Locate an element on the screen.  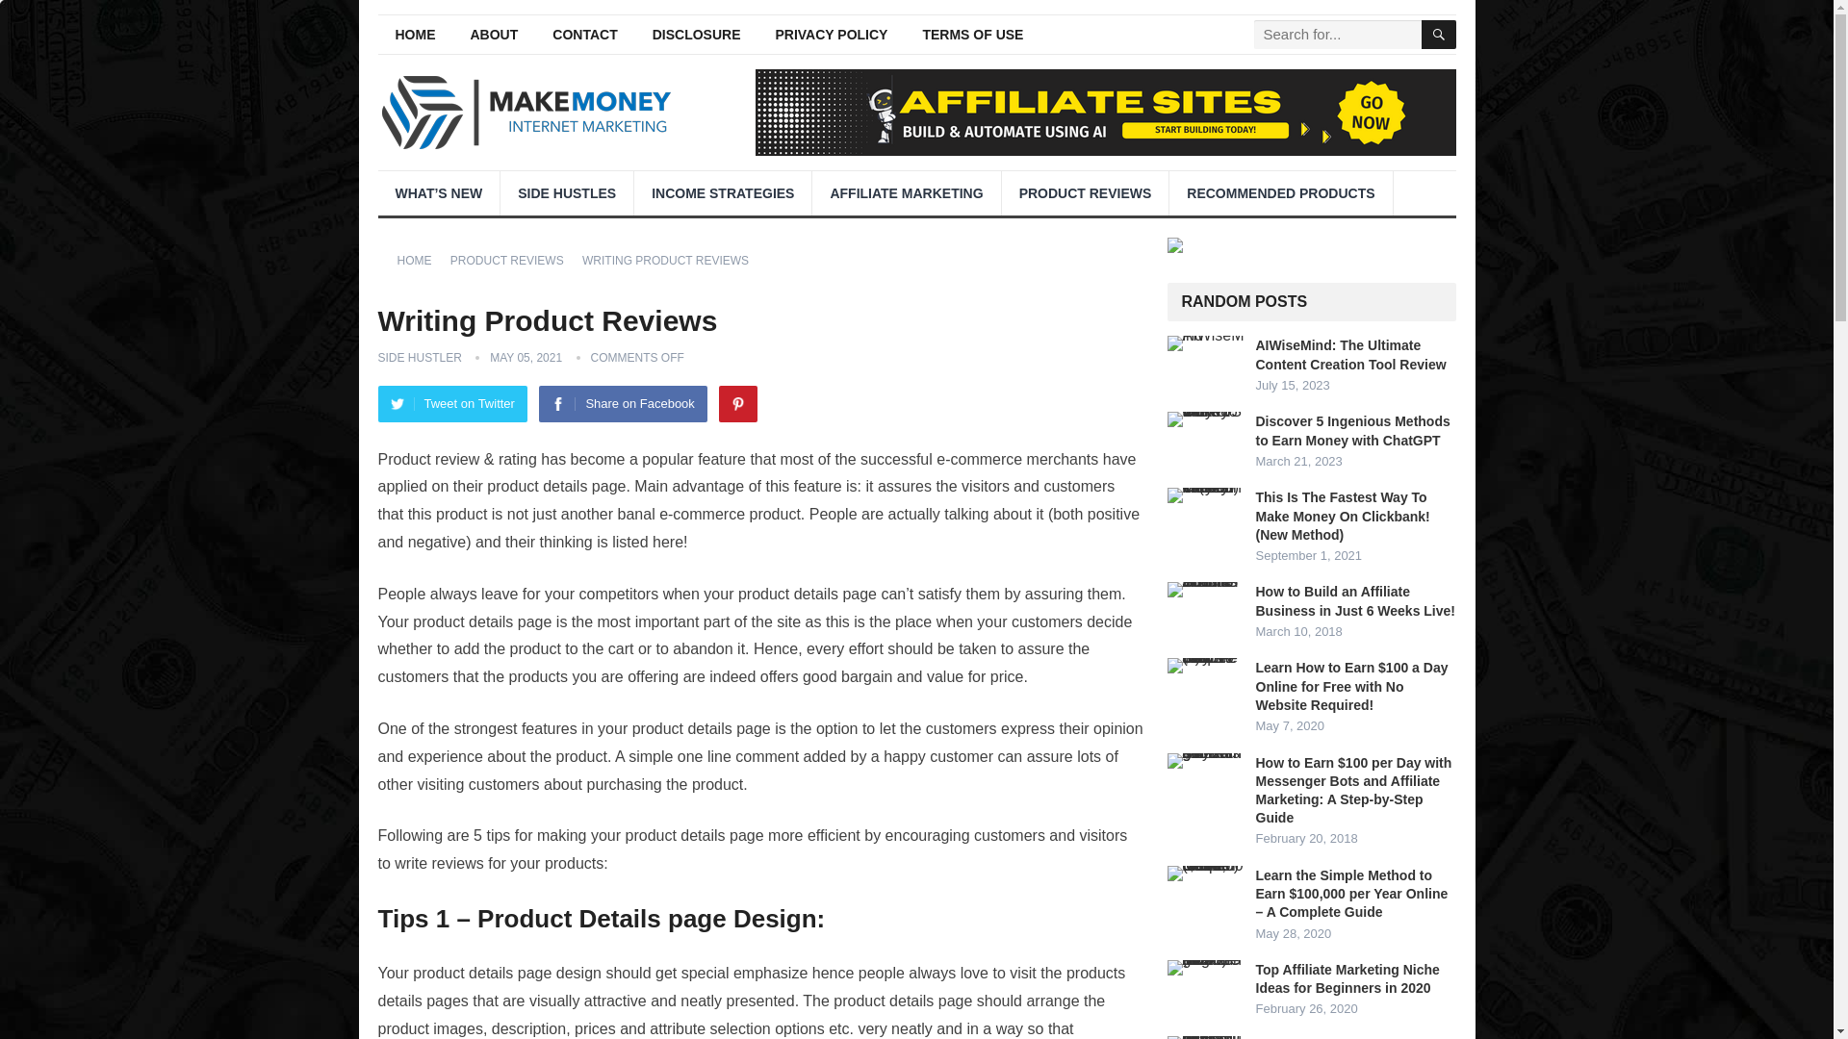
RECOMMENDED PRODUCTS is located at coordinates (1280, 192).